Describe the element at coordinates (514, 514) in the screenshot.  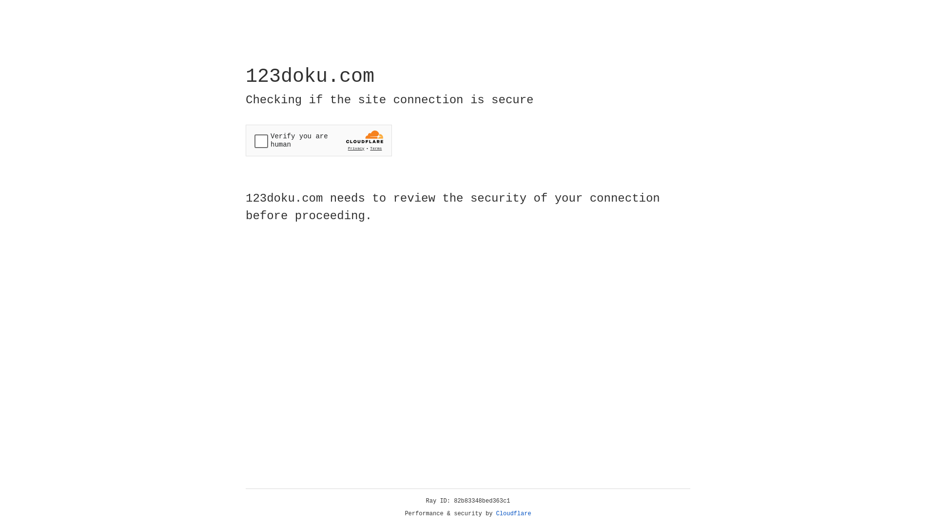
I see `Cloudflare` at that location.